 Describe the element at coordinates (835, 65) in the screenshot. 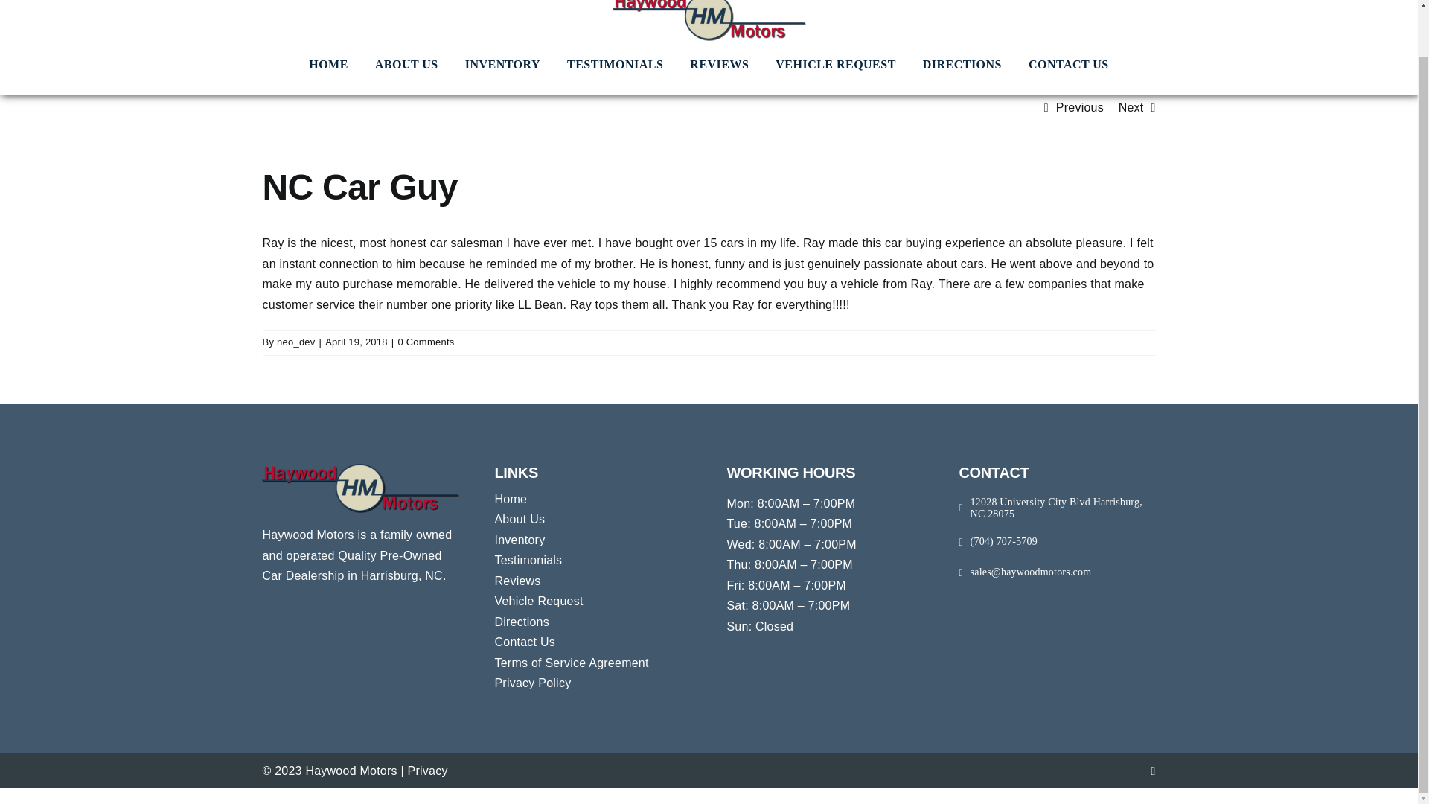

I see `VEHICLE REQUEST` at that location.